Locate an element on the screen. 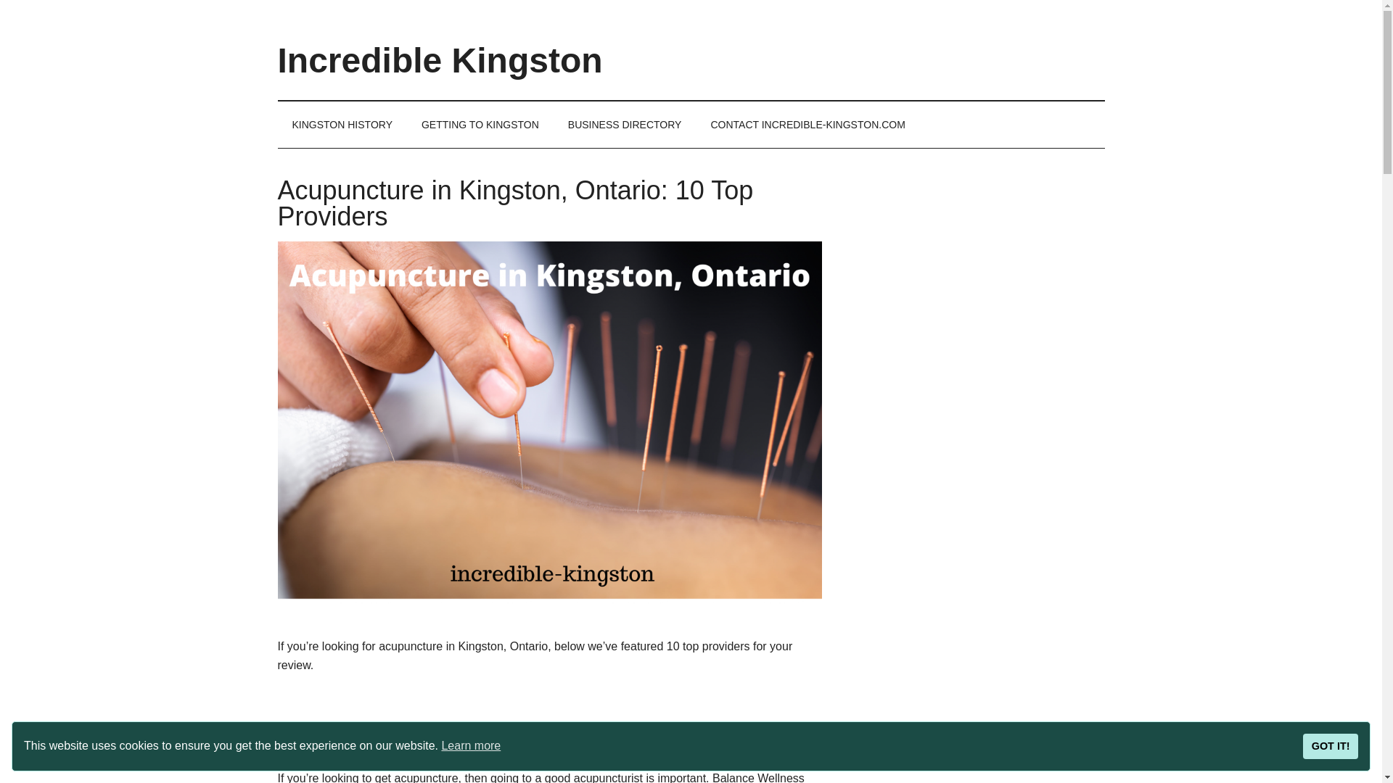 This screenshot has width=1393, height=783. GETTING TO KINGSTON is located at coordinates (480, 125).